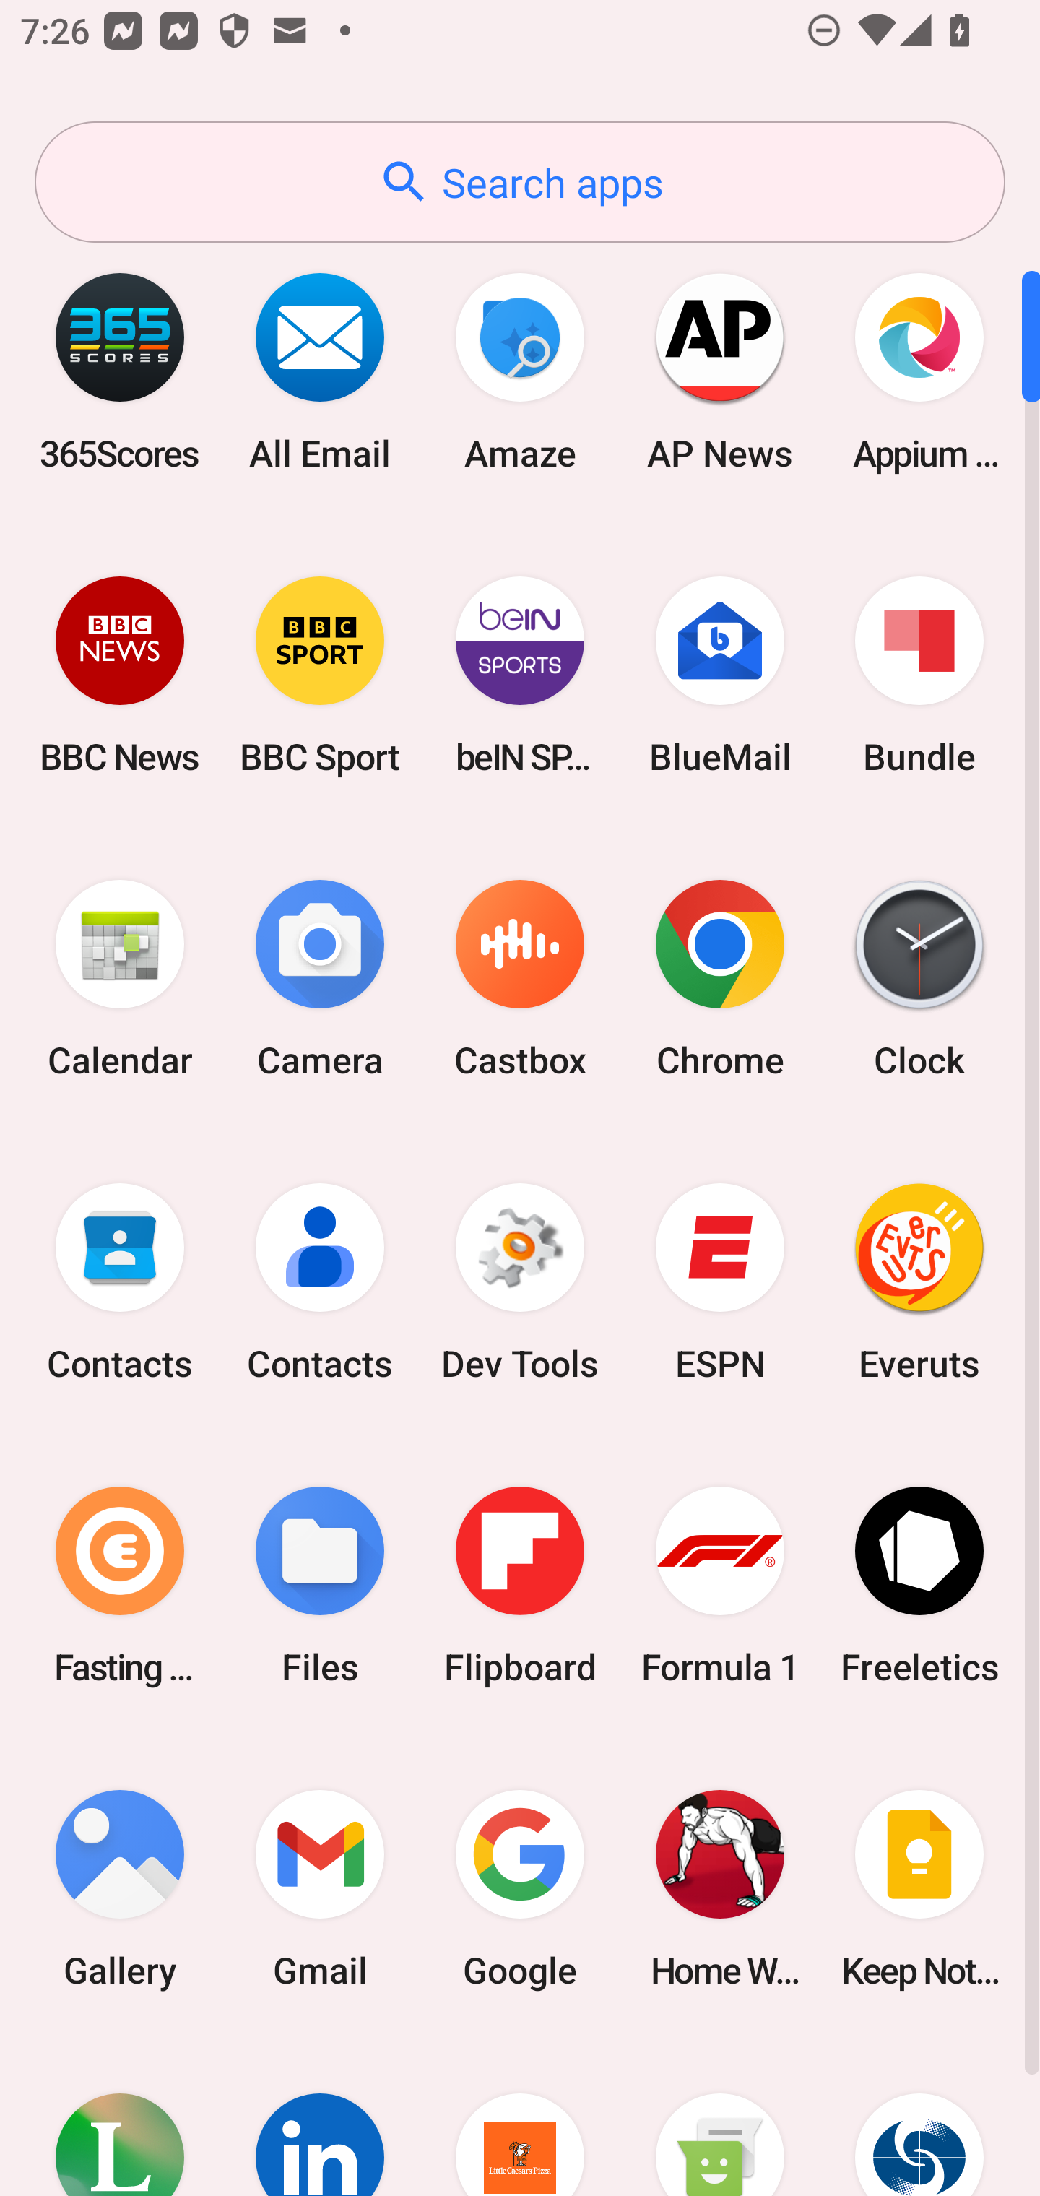 This screenshot has width=1040, height=2196. What do you see at coordinates (919, 371) in the screenshot?
I see `Appium Settings` at bounding box center [919, 371].